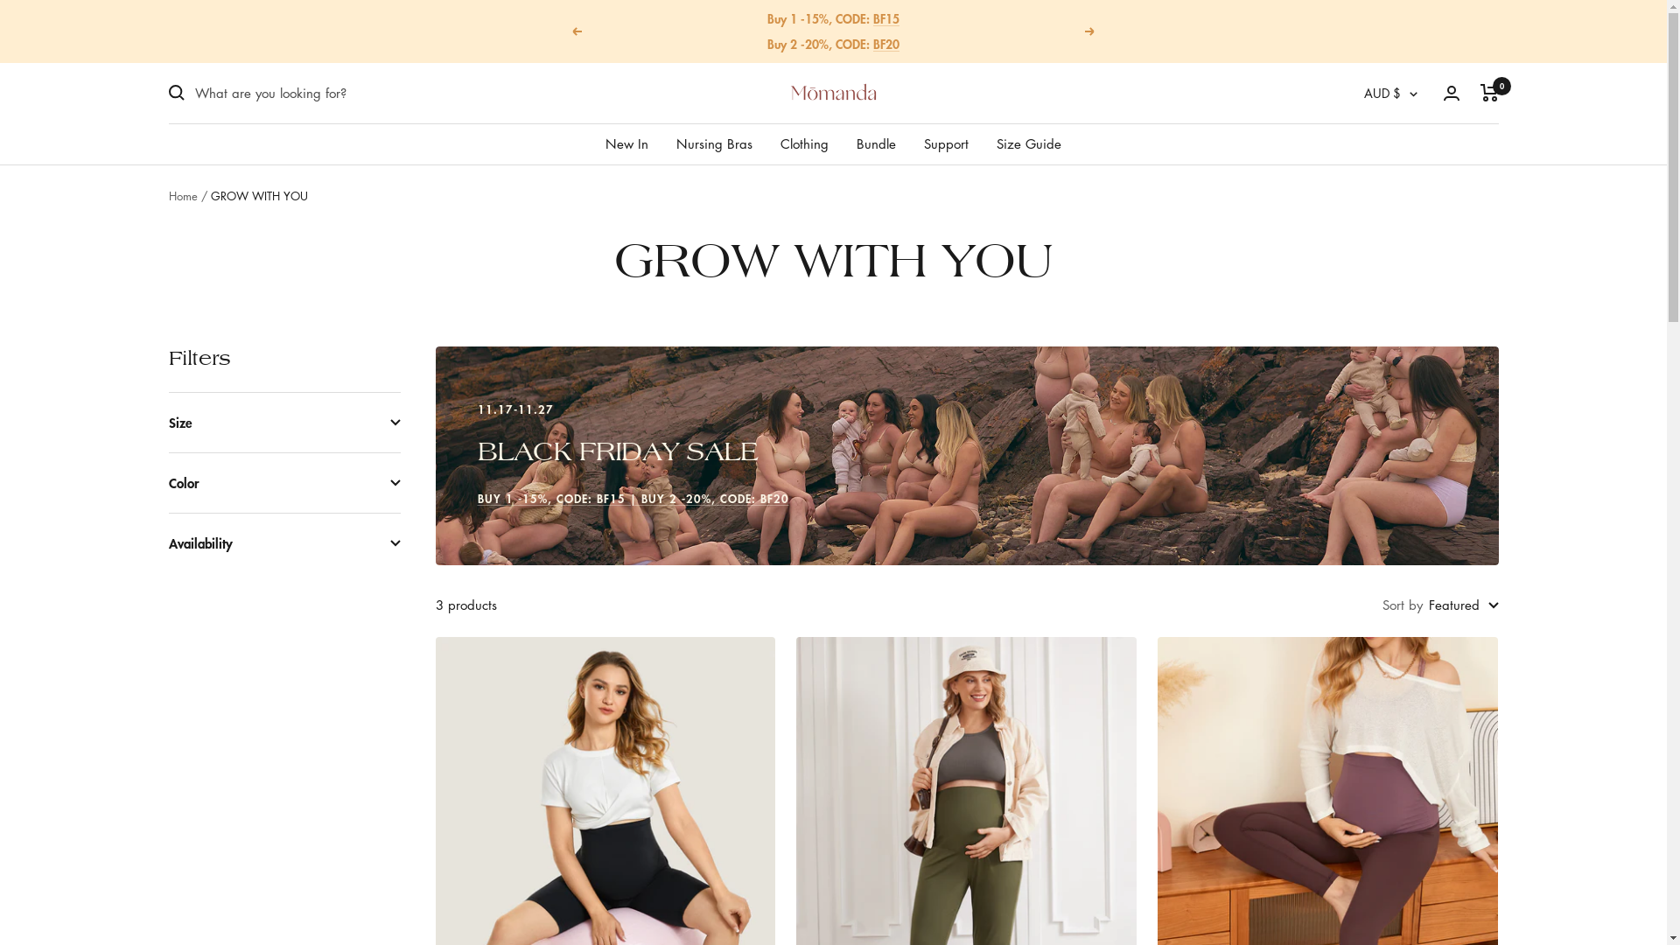 The height and width of the screenshot is (945, 1680). What do you see at coordinates (1384, 153) in the screenshot?
I see `AUD` at bounding box center [1384, 153].